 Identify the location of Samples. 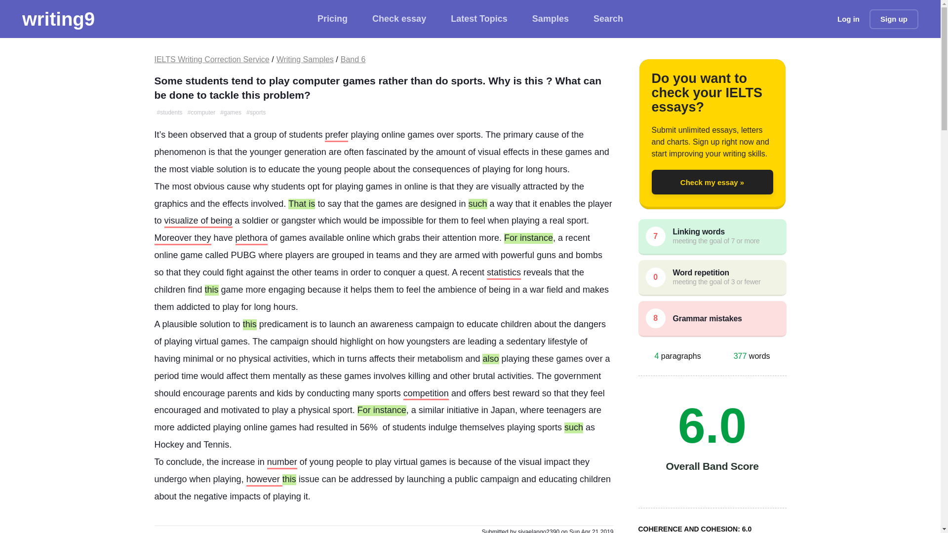
(550, 19).